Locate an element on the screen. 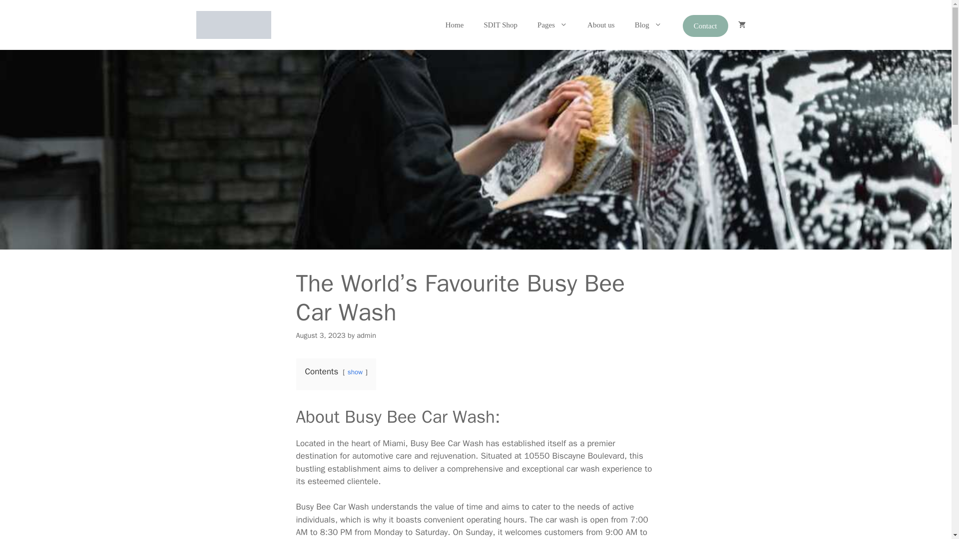 The image size is (959, 539). About us is located at coordinates (601, 25).